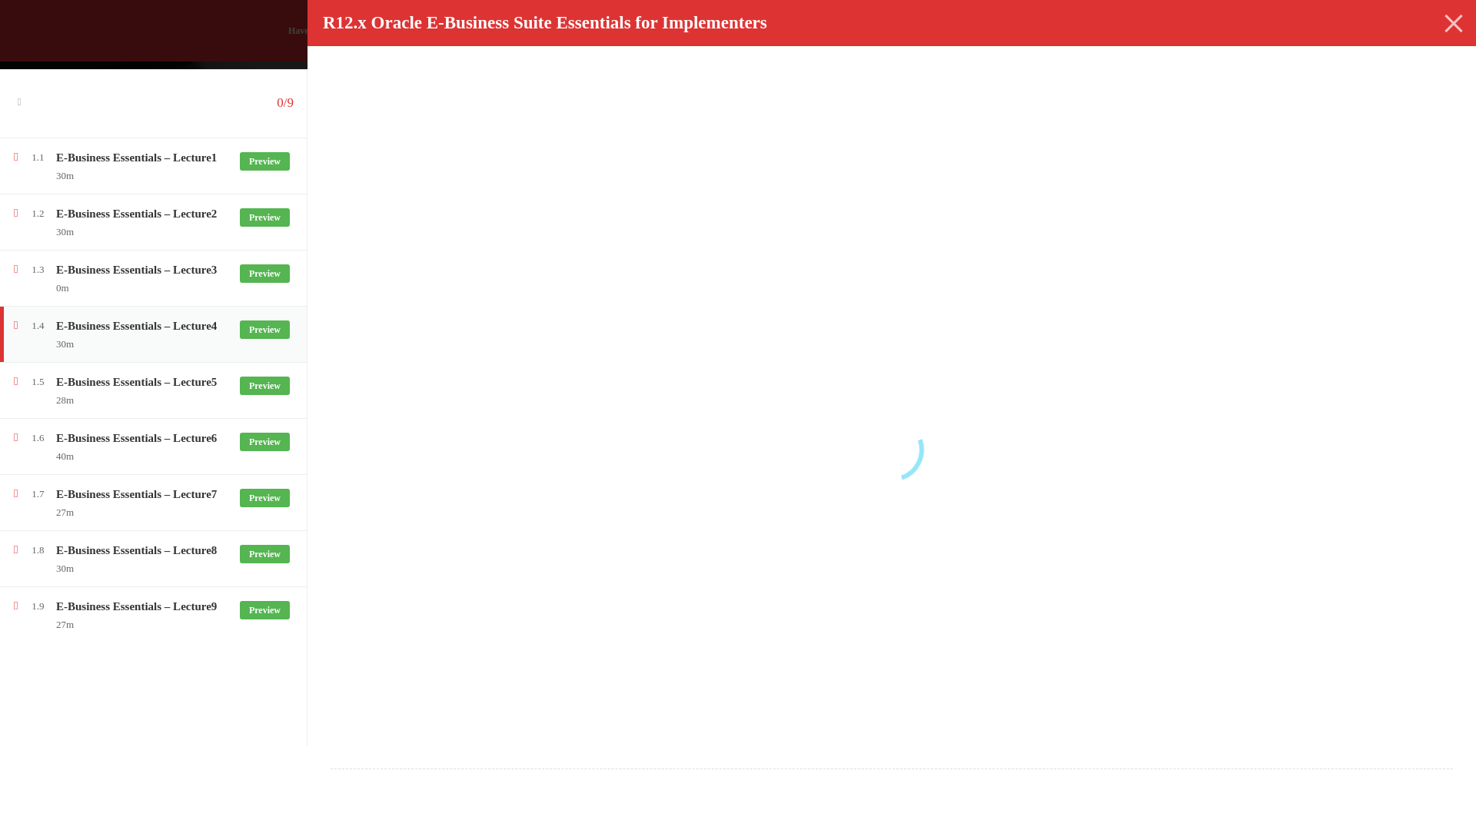  Describe the element at coordinates (1131, 31) in the screenshot. I see `Register` at that location.